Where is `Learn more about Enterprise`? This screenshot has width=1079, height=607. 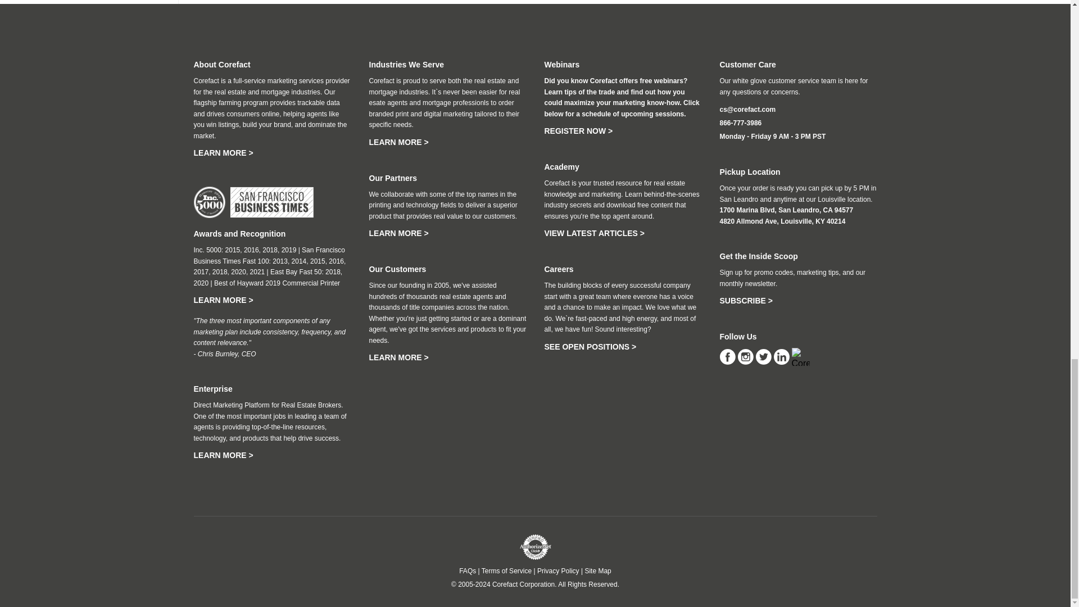 Learn more about Enterprise is located at coordinates (223, 455).